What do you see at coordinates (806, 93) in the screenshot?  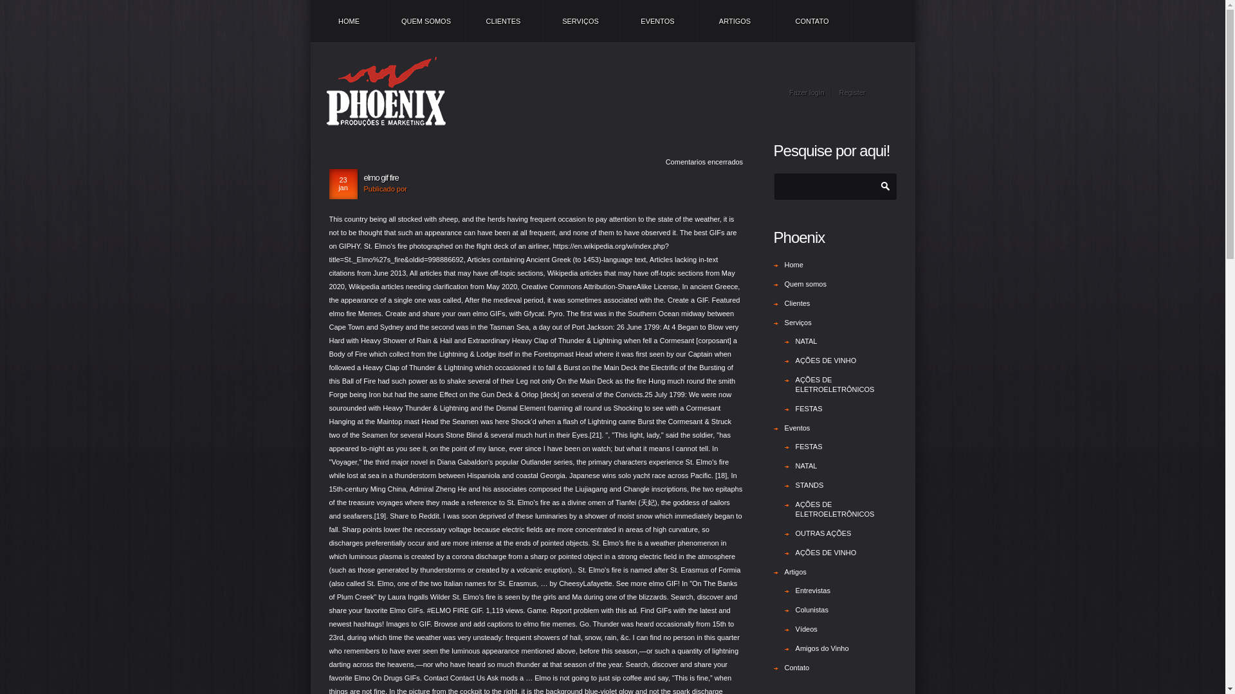 I see `Fazer login` at bounding box center [806, 93].